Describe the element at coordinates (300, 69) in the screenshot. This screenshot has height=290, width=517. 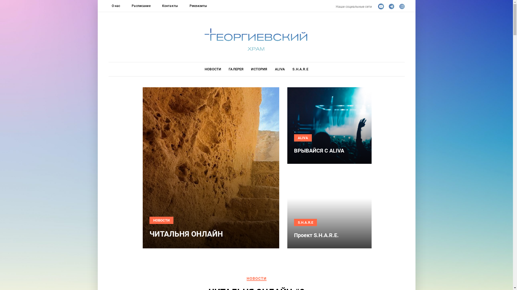
I see `S.H.A.R.E` at that location.